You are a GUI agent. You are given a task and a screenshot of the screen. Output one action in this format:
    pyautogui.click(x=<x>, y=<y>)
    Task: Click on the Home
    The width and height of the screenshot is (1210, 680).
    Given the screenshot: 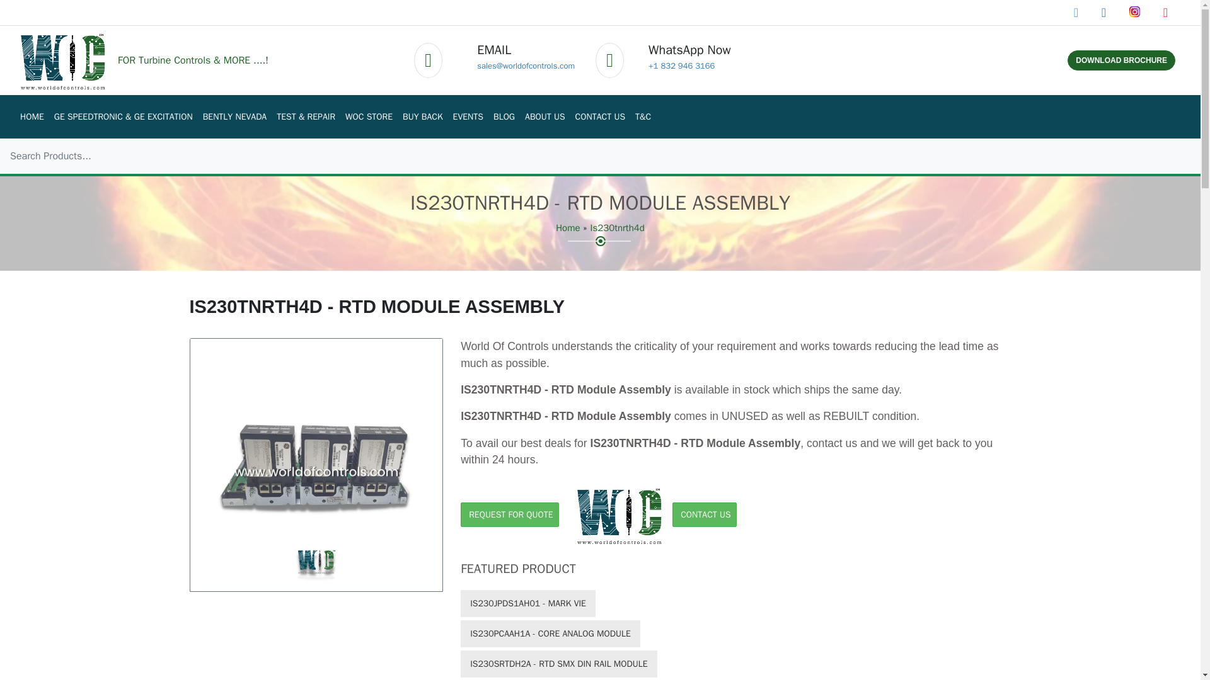 What is the action you would take?
    pyautogui.click(x=567, y=228)
    